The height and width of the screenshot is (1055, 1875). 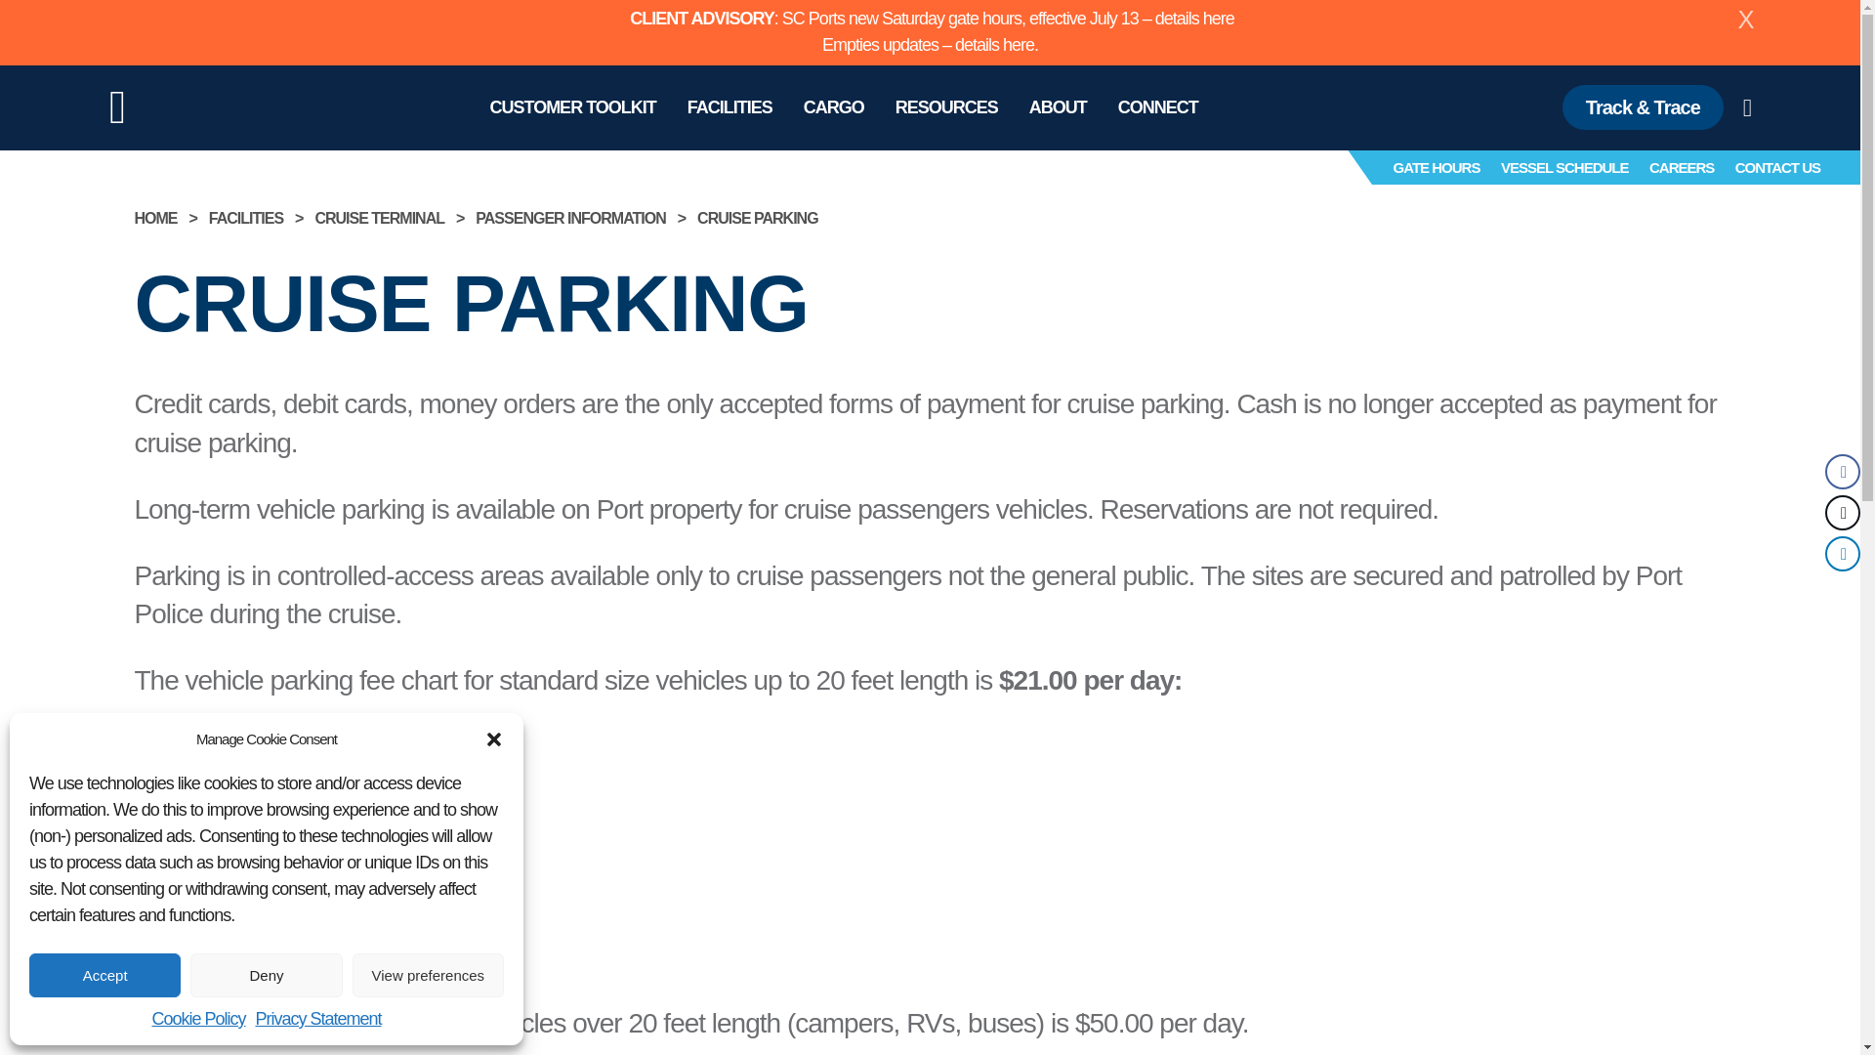 What do you see at coordinates (317, 1019) in the screenshot?
I see `Privacy Statement` at bounding box center [317, 1019].